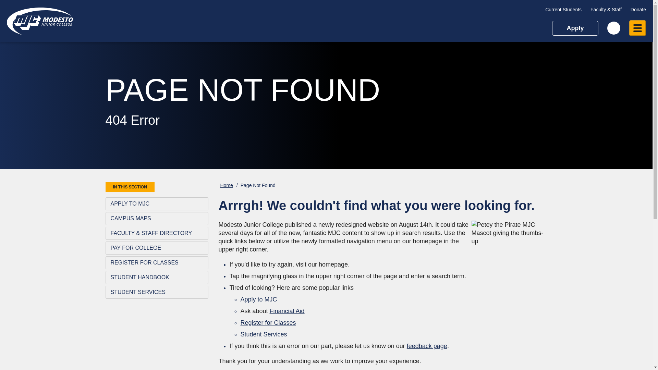  I want to click on Apply, so click(575, 28).